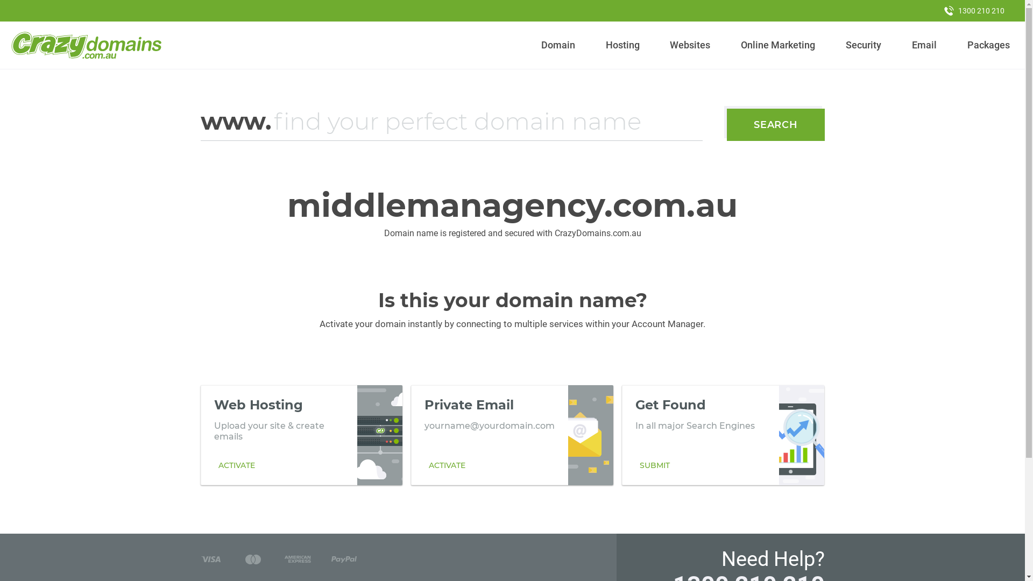  I want to click on Online Marketing, so click(778, 45).